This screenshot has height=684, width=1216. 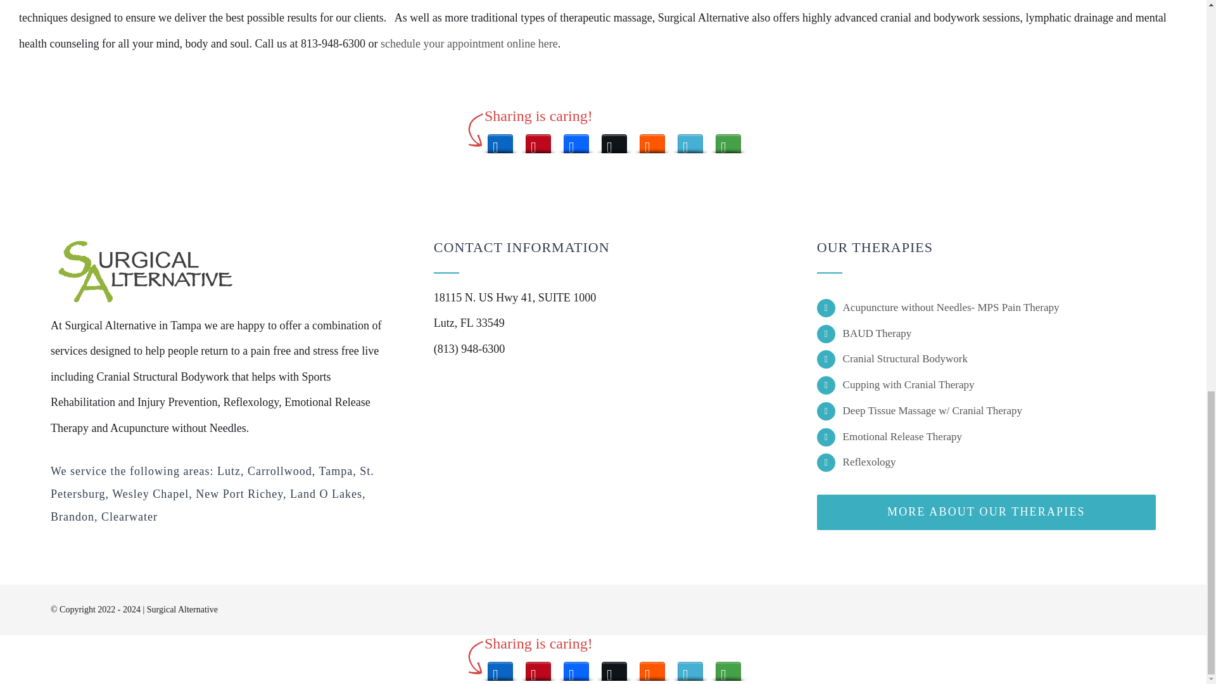 What do you see at coordinates (500, 141) in the screenshot?
I see `LinkedIn` at bounding box center [500, 141].